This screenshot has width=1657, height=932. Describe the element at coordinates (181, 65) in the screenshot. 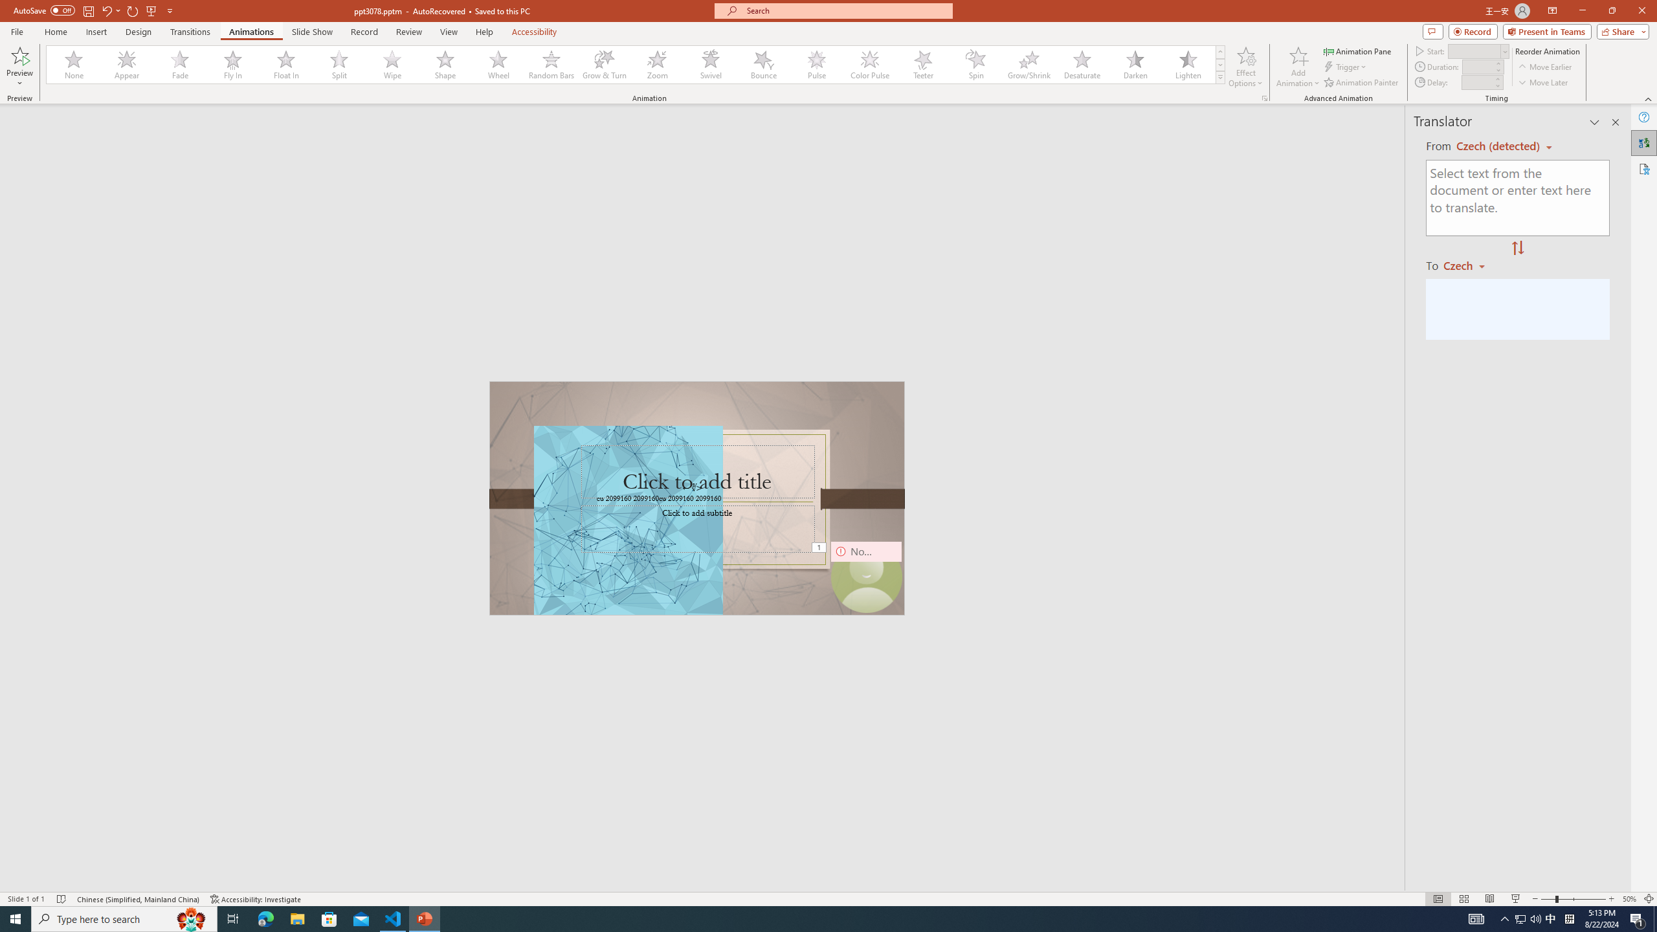

I see `Fade` at that location.